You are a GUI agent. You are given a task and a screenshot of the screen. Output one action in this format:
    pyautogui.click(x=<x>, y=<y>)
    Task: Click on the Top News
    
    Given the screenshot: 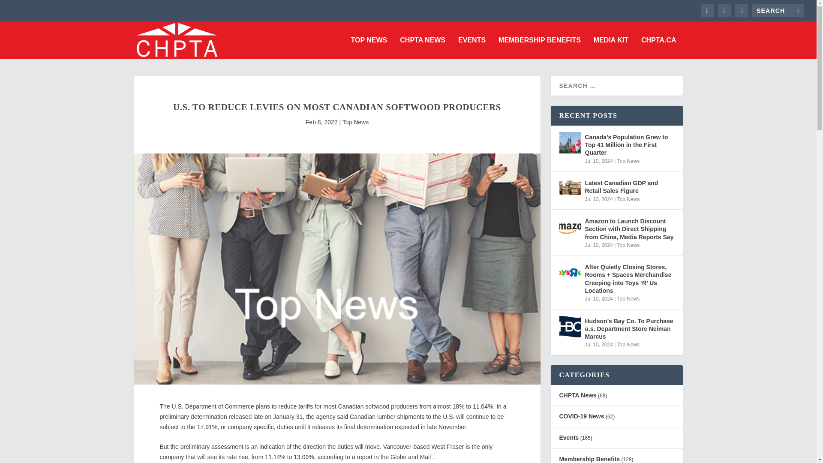 What is the action you would take?
    pyautogui.click(x=355, y=122)
    